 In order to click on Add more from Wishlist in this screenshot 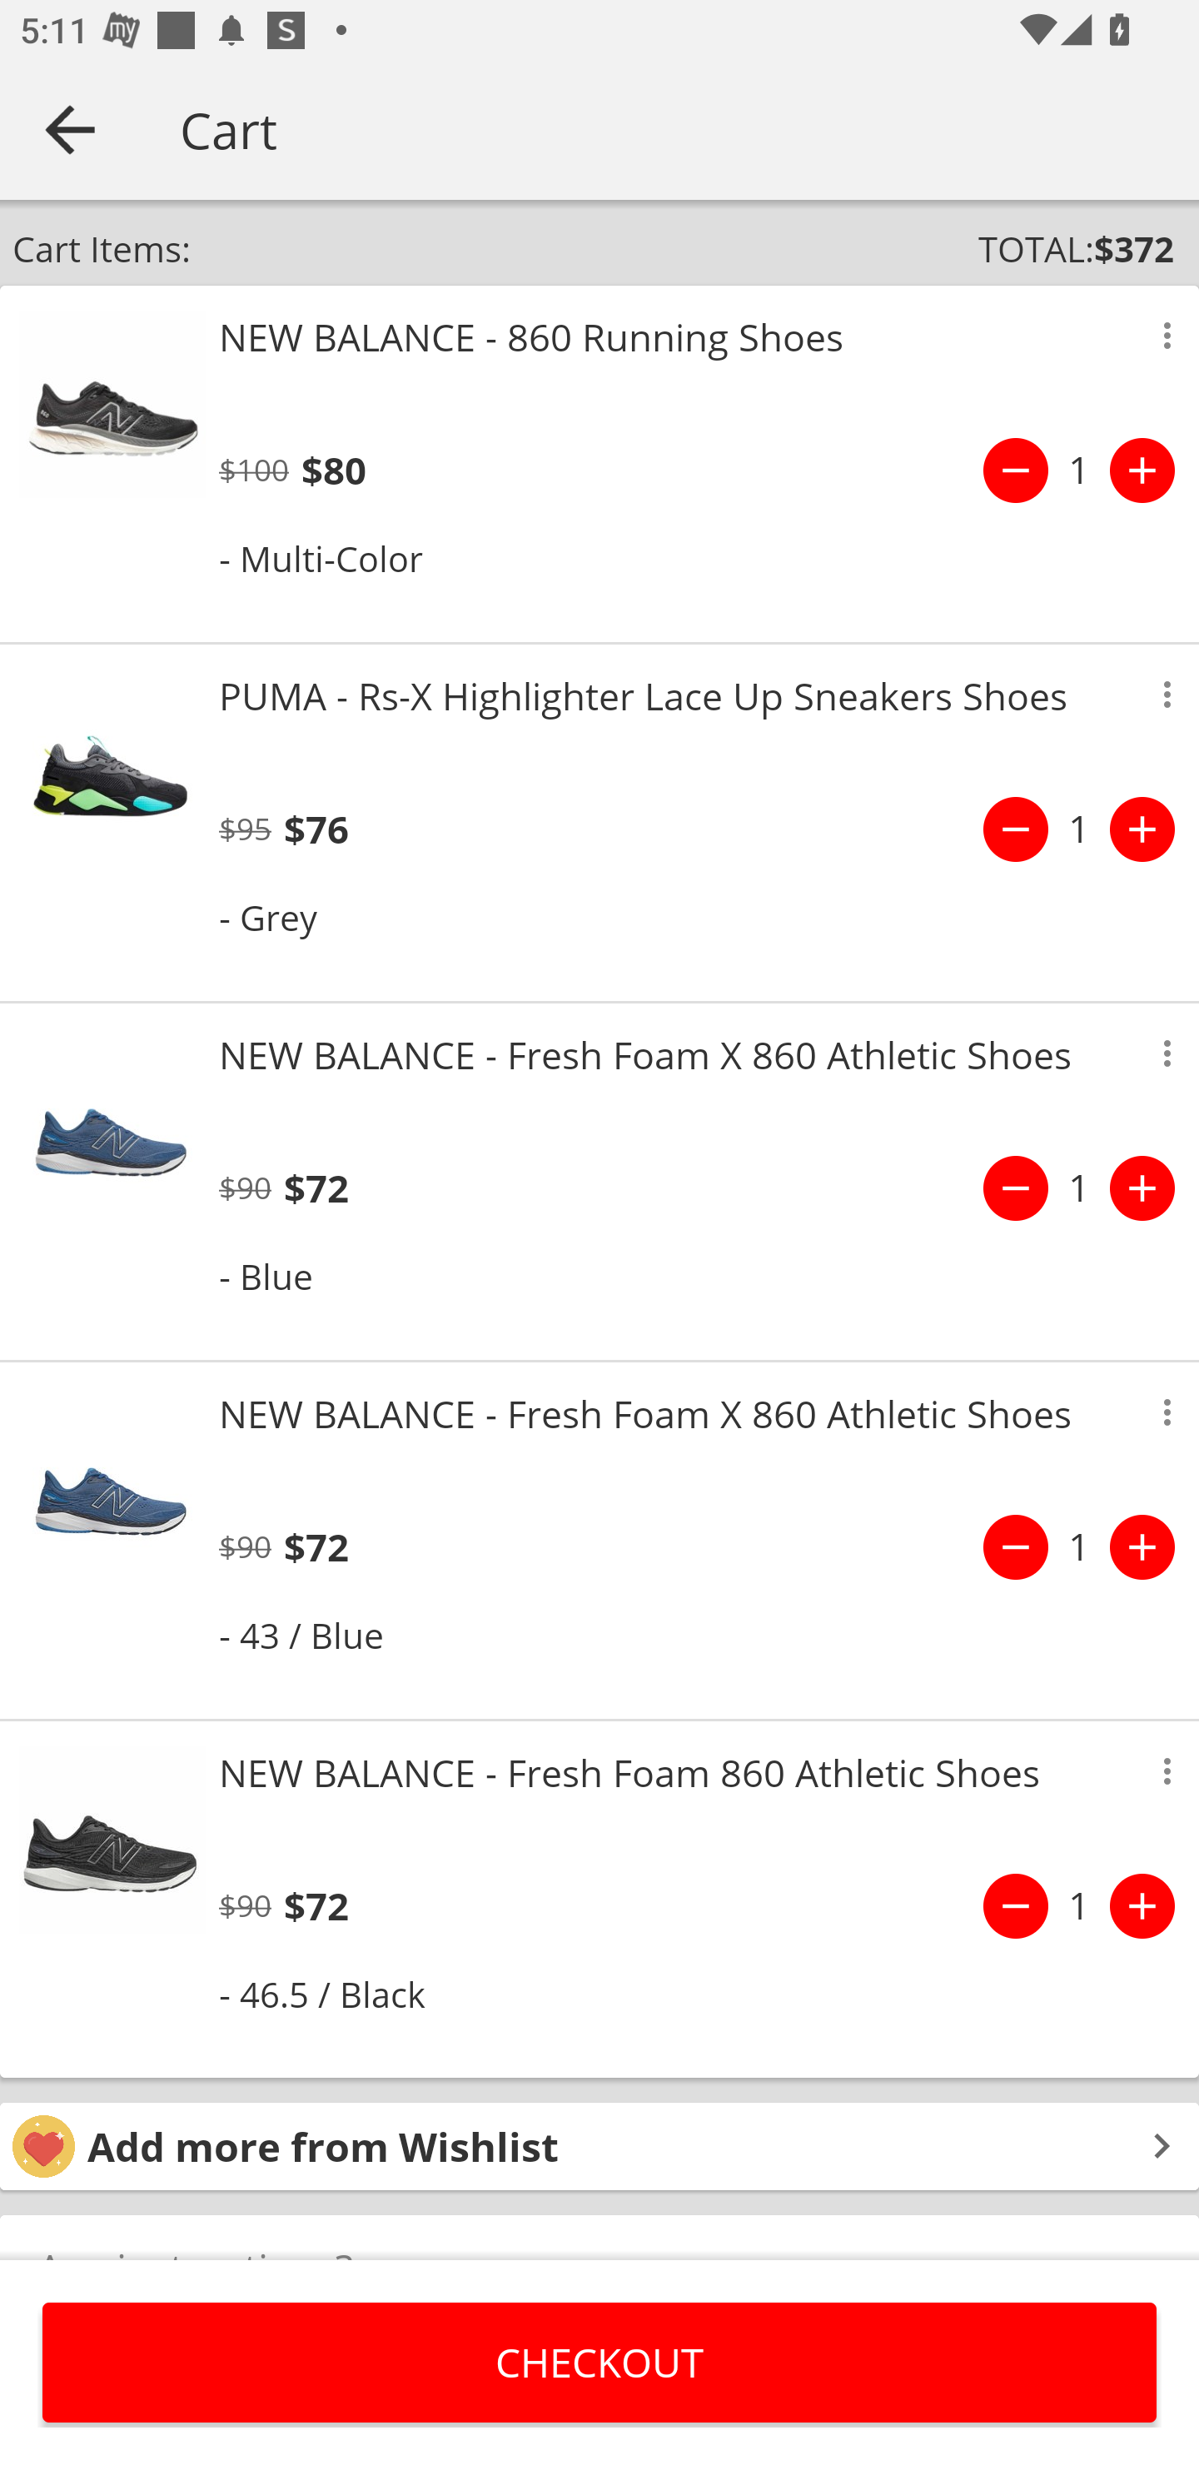, I will do `click(599, 2147)`.